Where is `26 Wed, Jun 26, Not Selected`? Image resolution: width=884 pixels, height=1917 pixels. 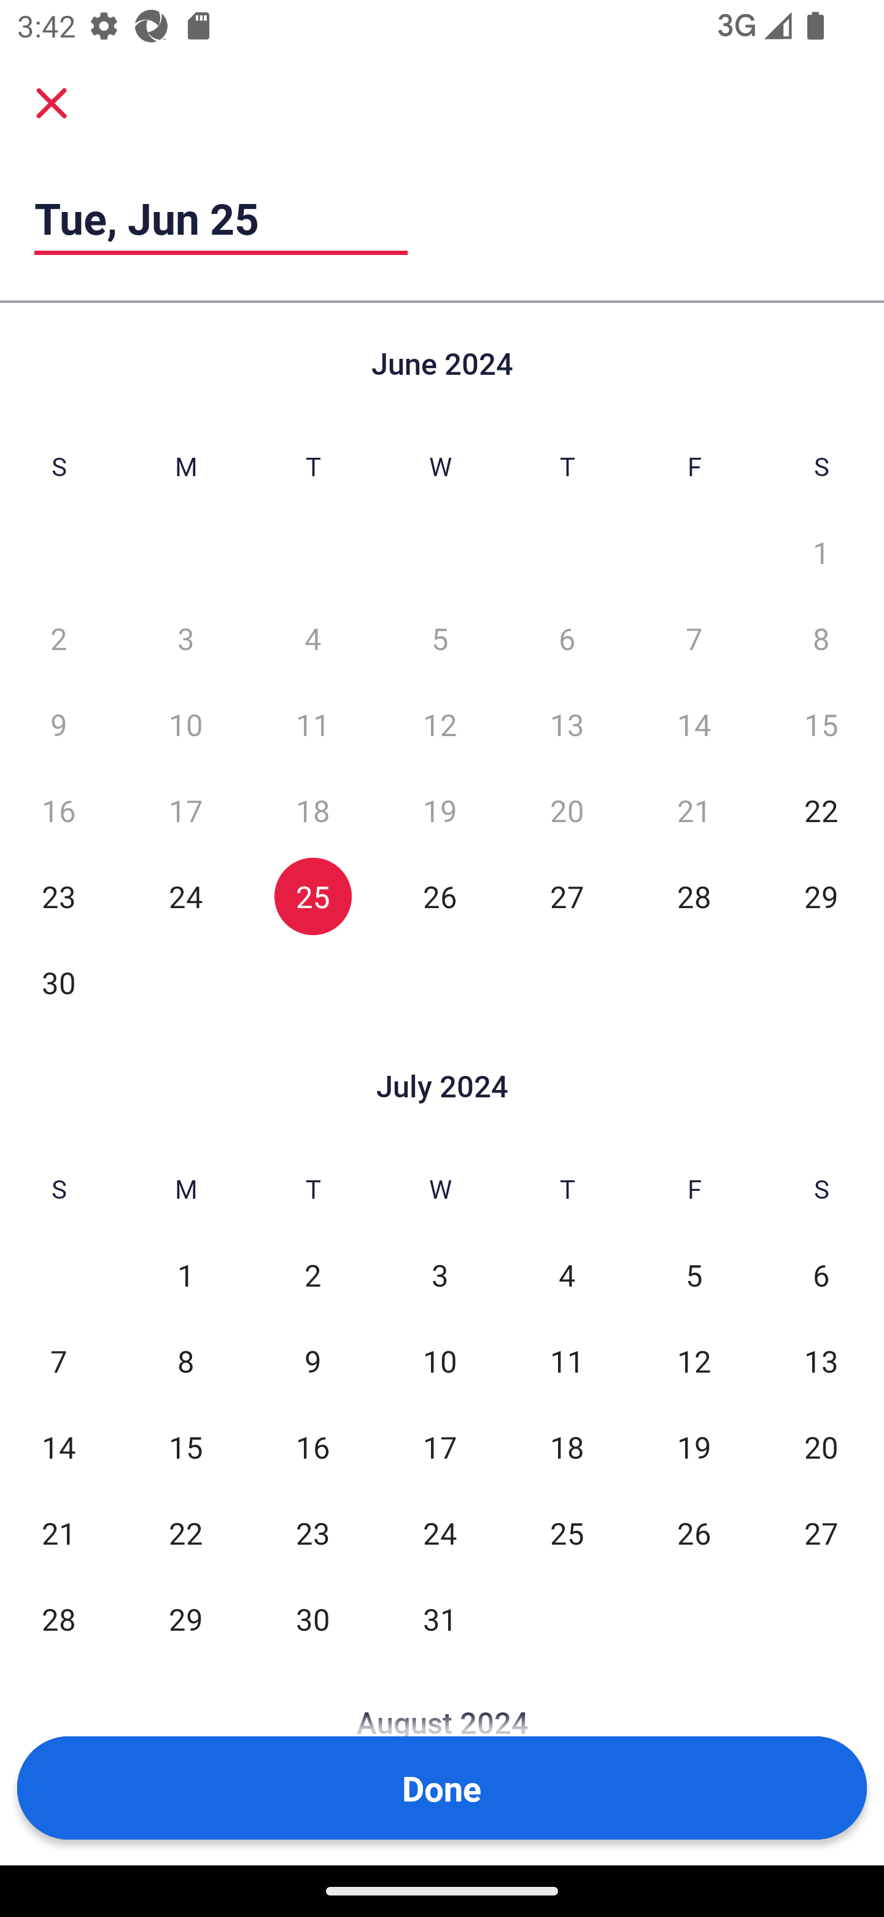
26 Wed, Jun 26, Not Selected is located at coordinates (440, 896).